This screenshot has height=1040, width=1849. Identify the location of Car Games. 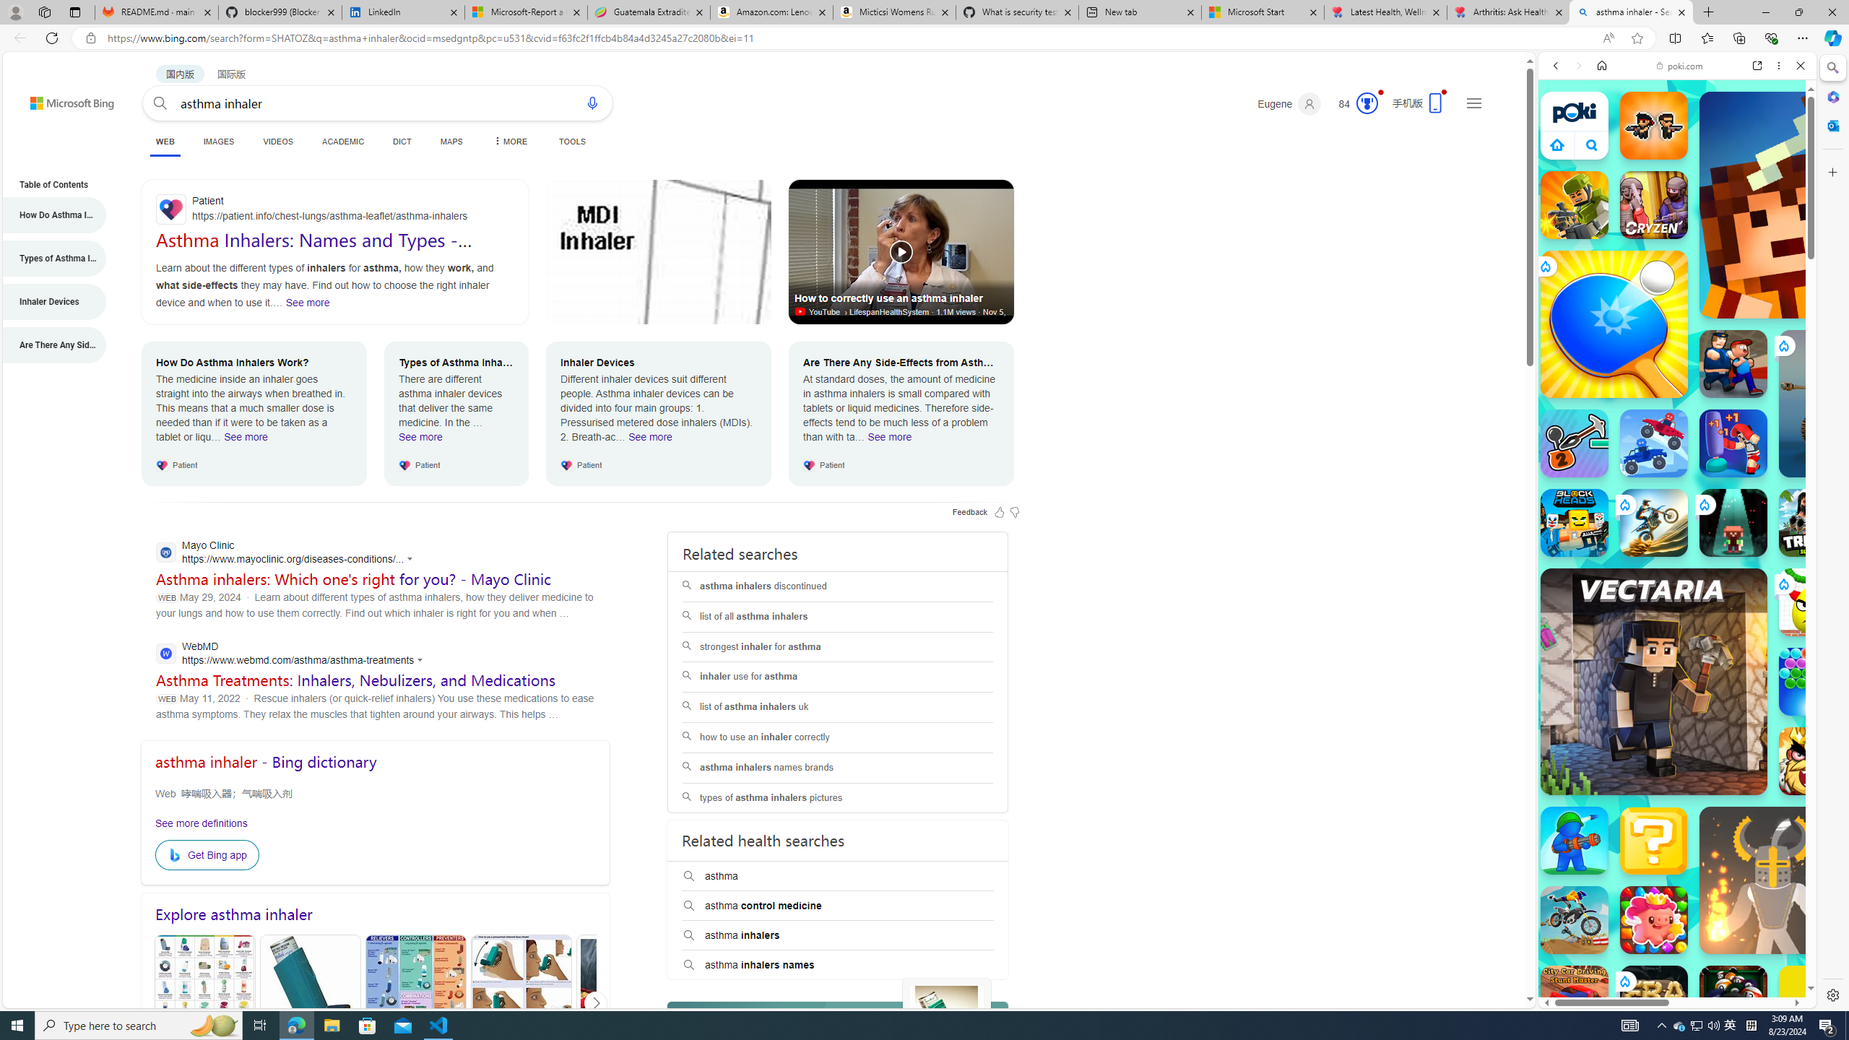
(1677, 339).